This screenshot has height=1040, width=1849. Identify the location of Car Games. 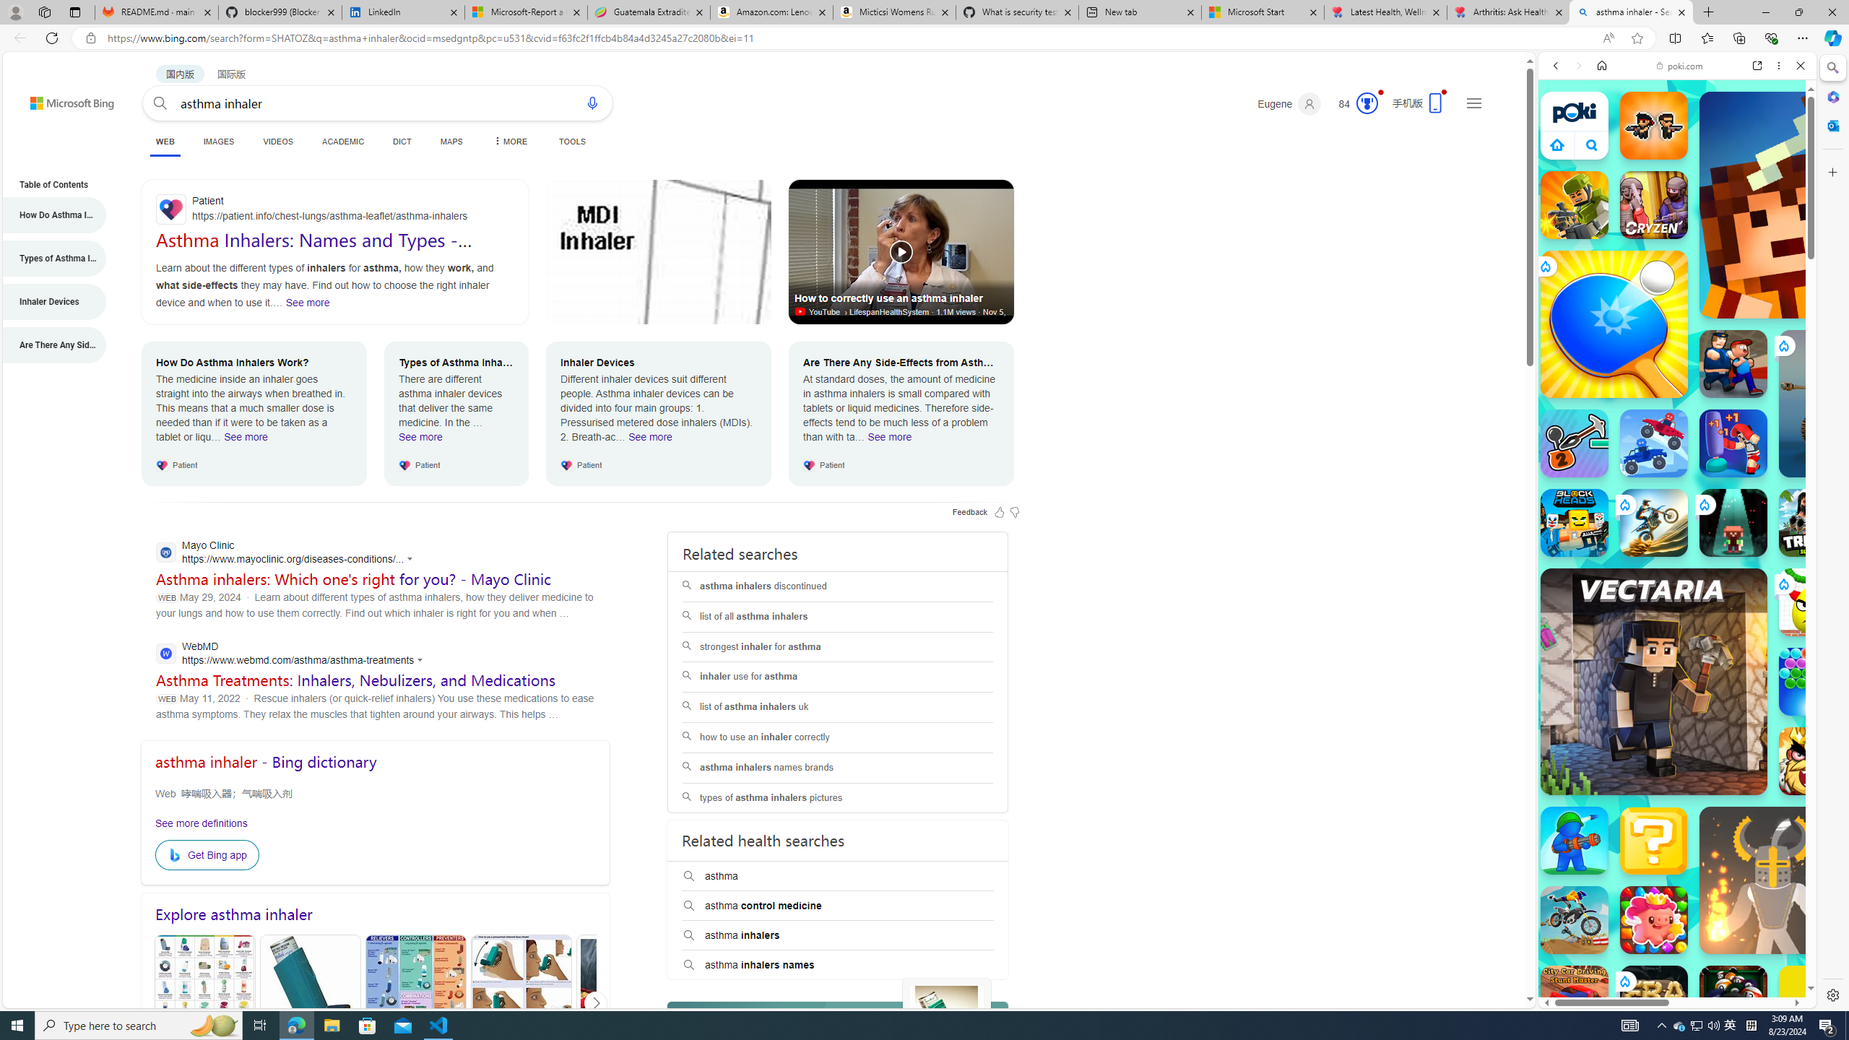
(1677, 339).